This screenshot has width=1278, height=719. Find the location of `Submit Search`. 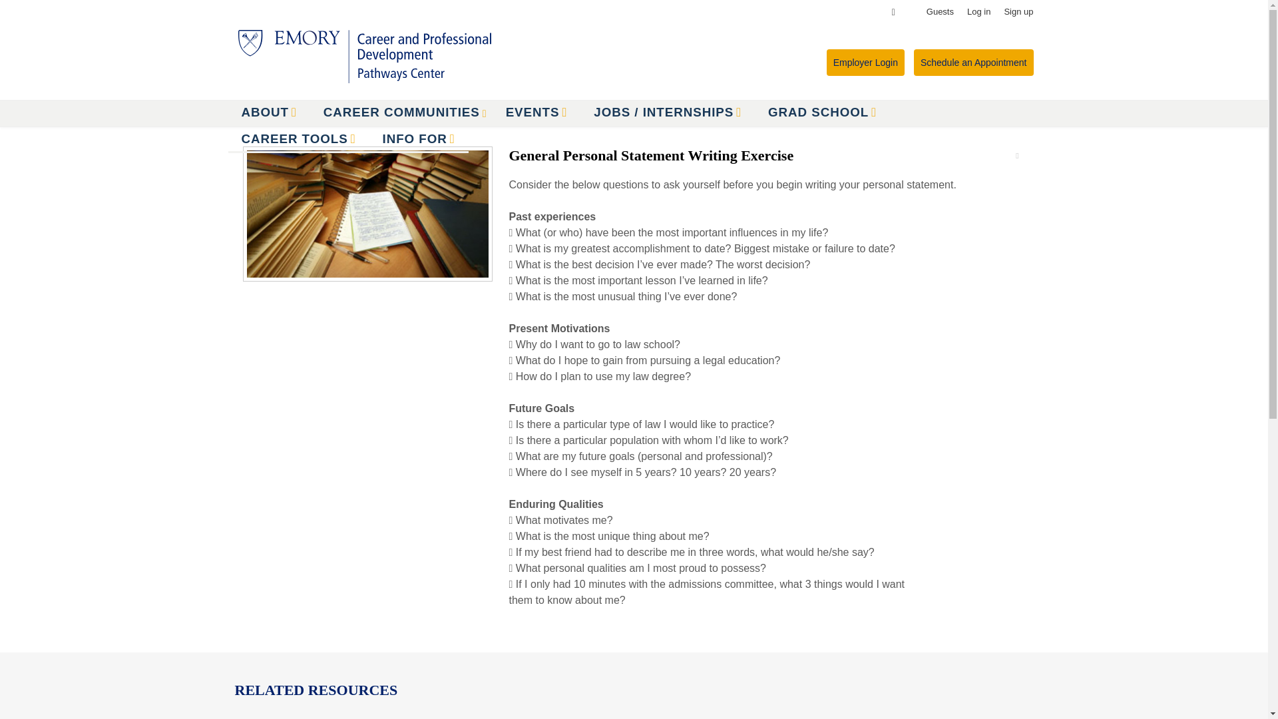

Submit Search is located at coordinates (33, 8).